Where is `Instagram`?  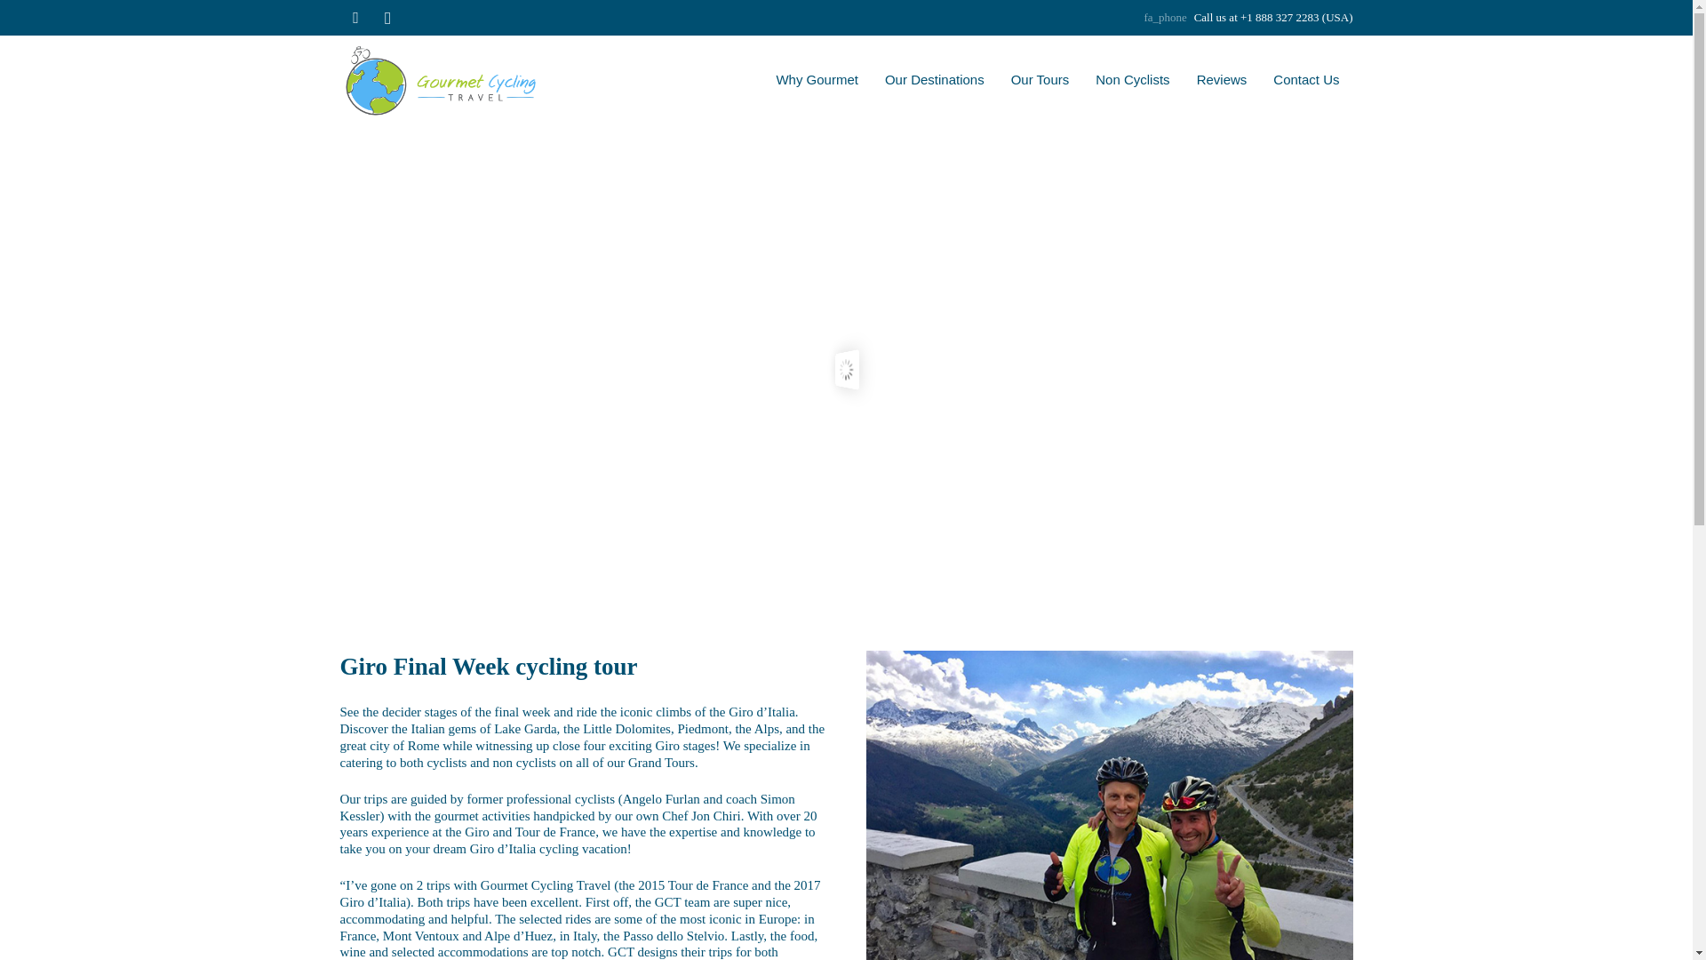
Instagram is located at coordinates (387, 18).